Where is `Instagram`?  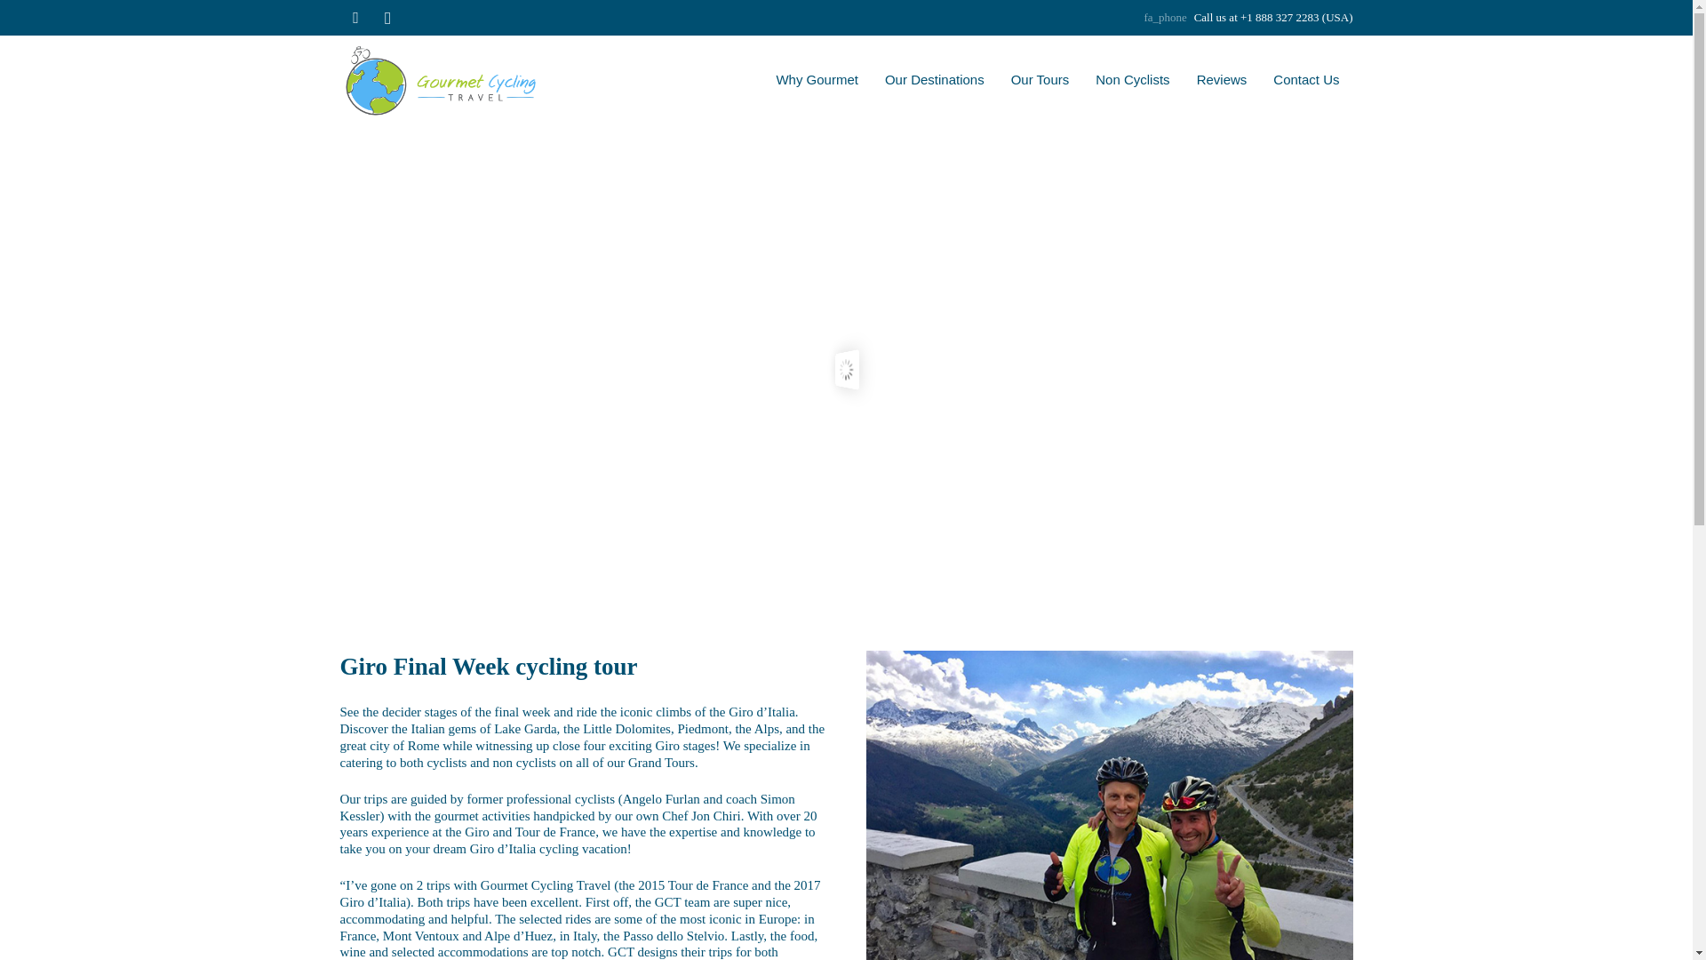
Instagram is located at coordinates (387, 18).